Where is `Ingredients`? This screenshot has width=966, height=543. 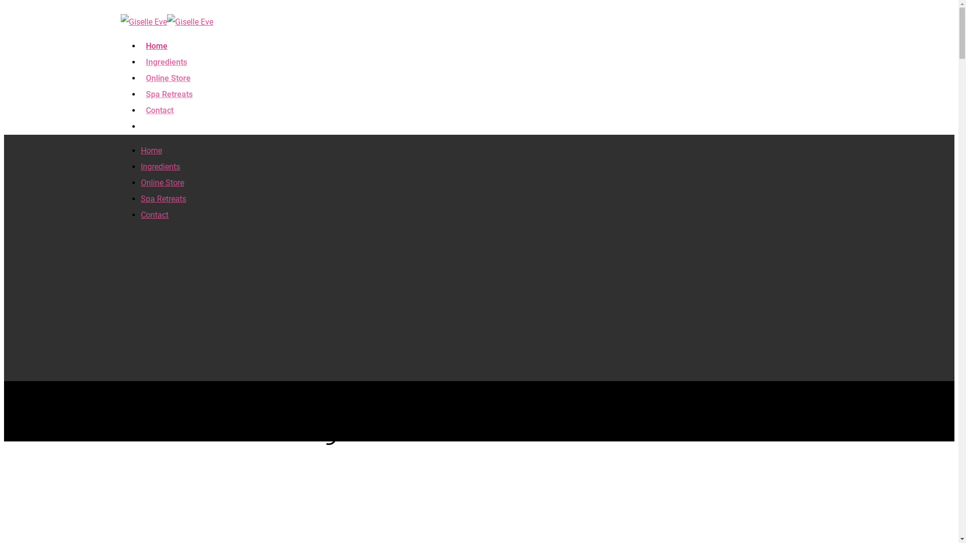 Ingredients is located at coordinates (160, 167).